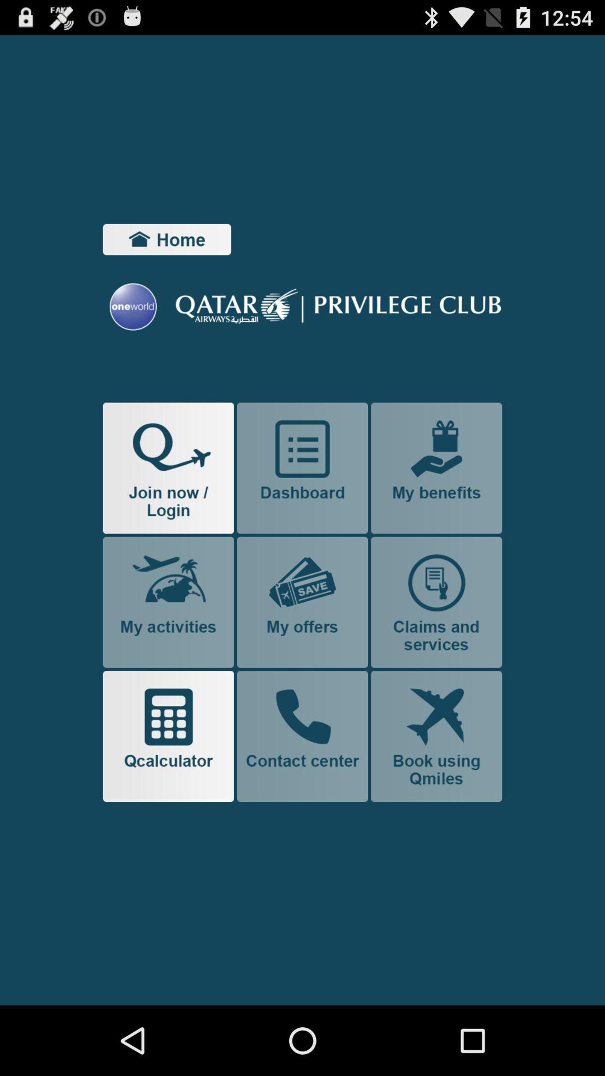 Image resolution: width=605 pixels, height=1076 pixels. What do you see at coordinates (436, 468) in the screenshot?
I see `access my benefits -disabled` at bounding box center [436, 468].